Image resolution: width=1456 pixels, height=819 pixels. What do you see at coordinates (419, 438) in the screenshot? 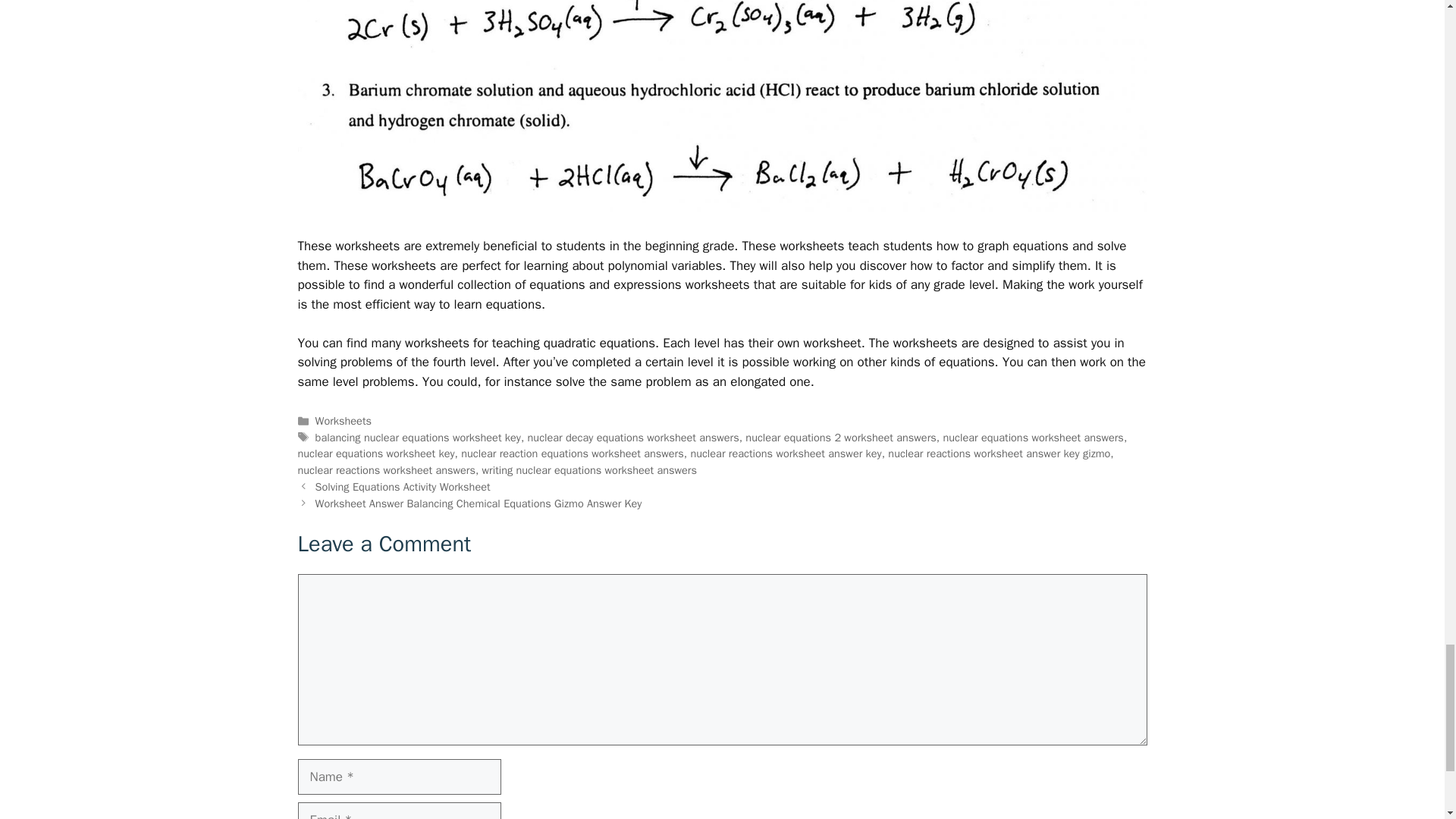
I see `balancing nuclear equations worksheet key` at bounding box center [419, 438].